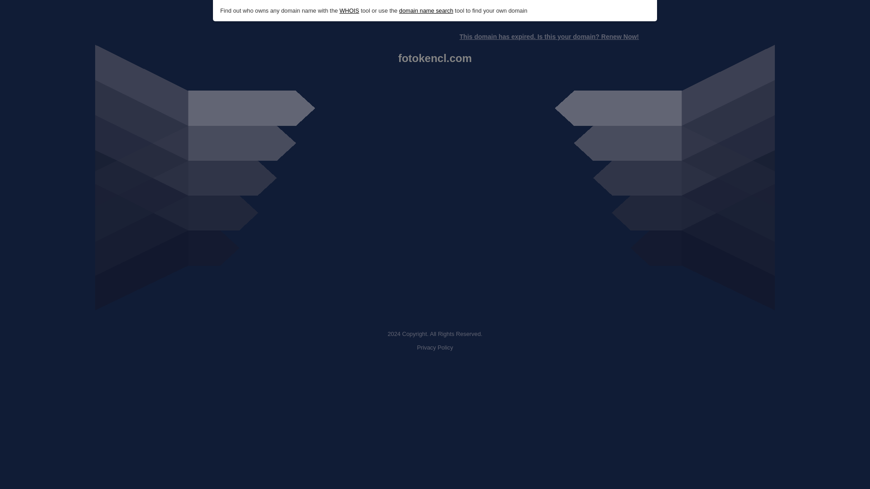 This screenshot has height=489, width=870. Describe the element at coordinates (549, 36) in the screenshot. I see `This domain has expired. Is this your domain? Renew Now!` at that location.